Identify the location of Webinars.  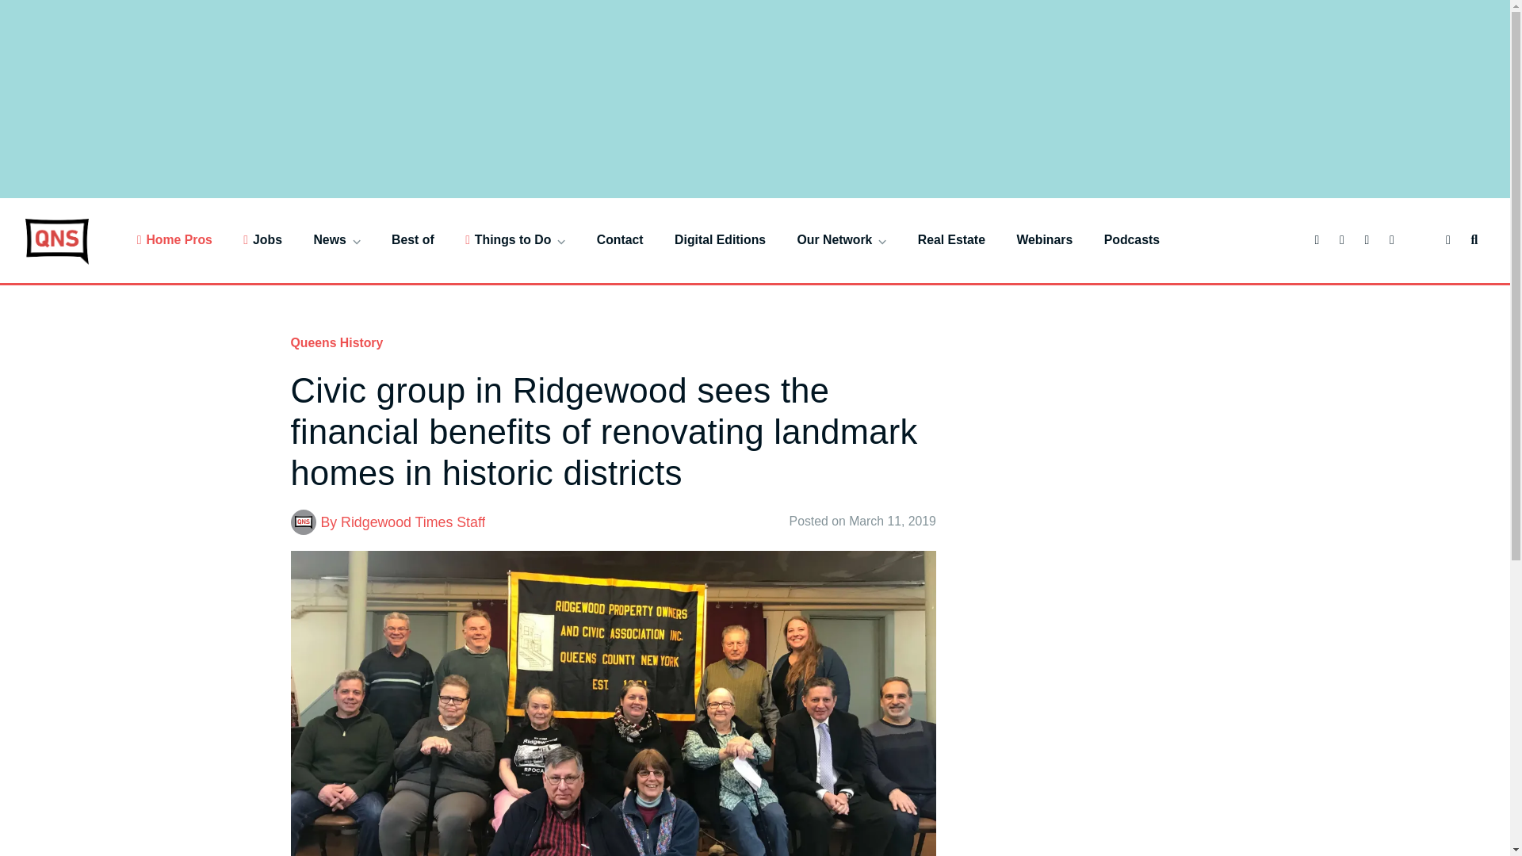
(1045, 239).